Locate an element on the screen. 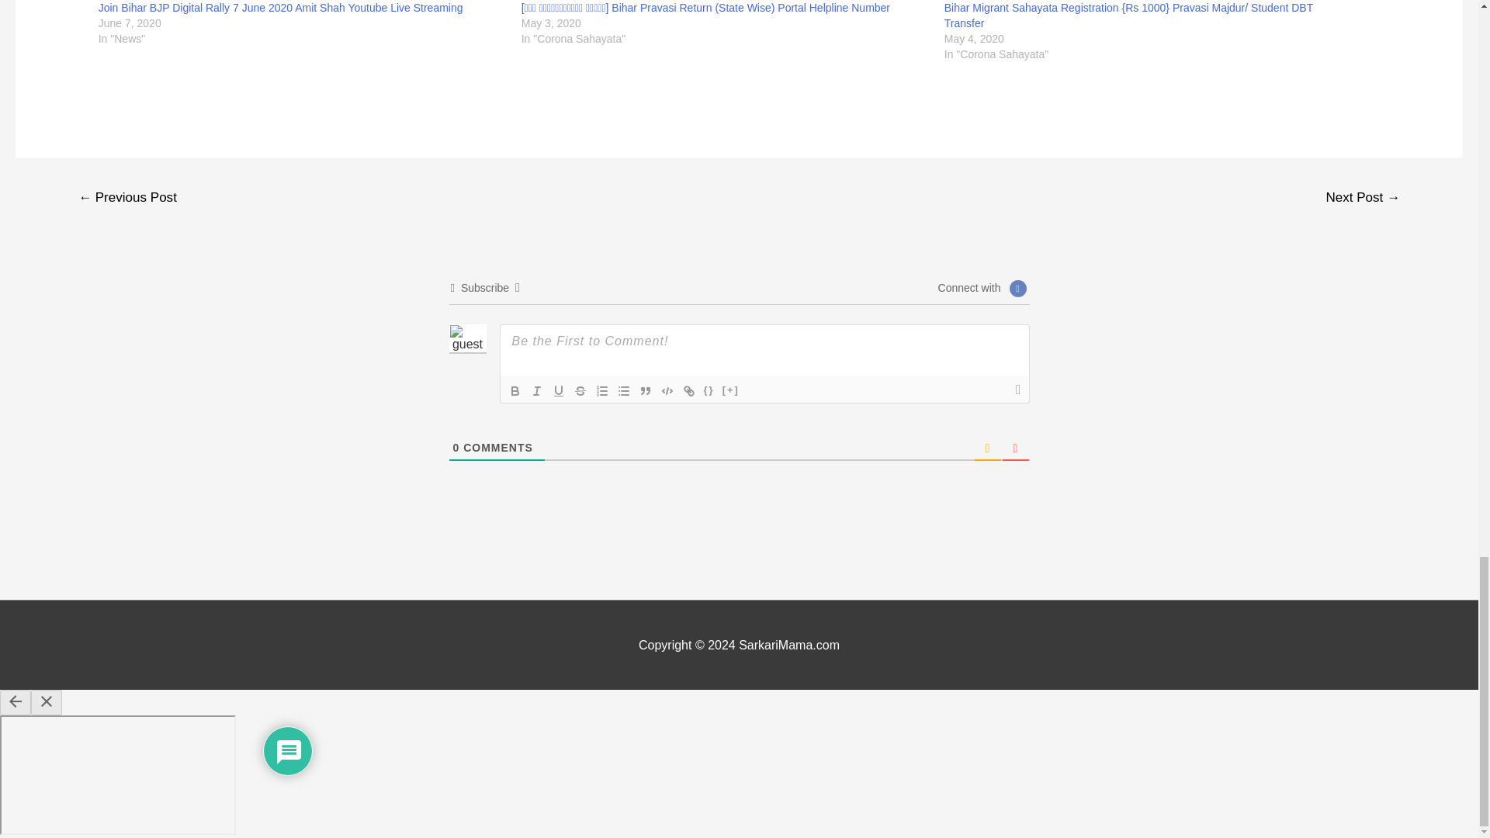  Italic is located at coordinates (537, 391).